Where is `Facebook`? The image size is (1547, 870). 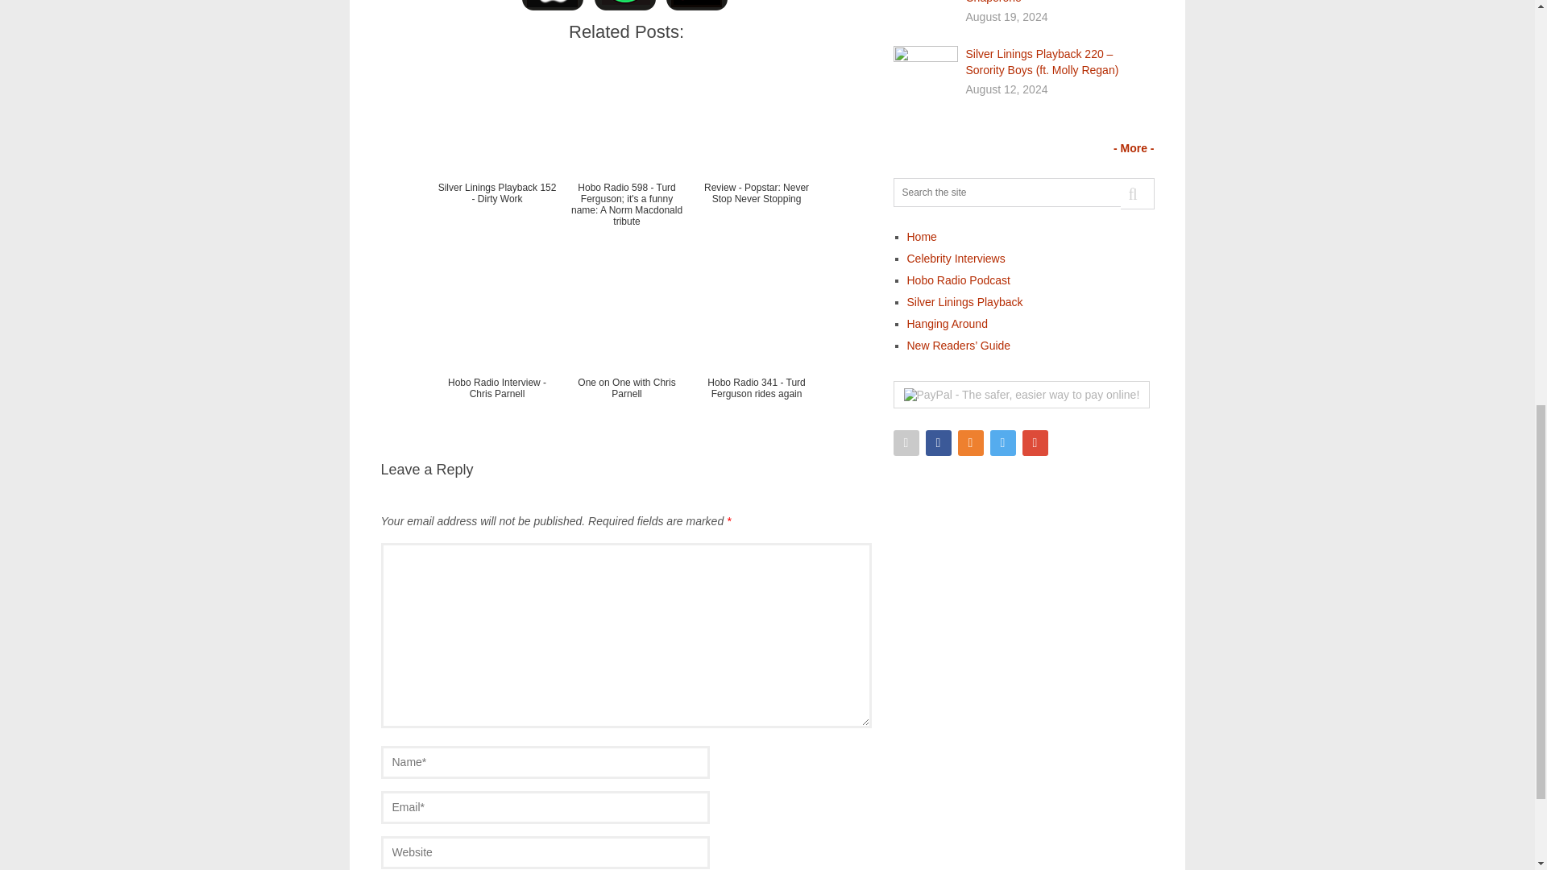 Facebook is located at coordinates (938, 442).